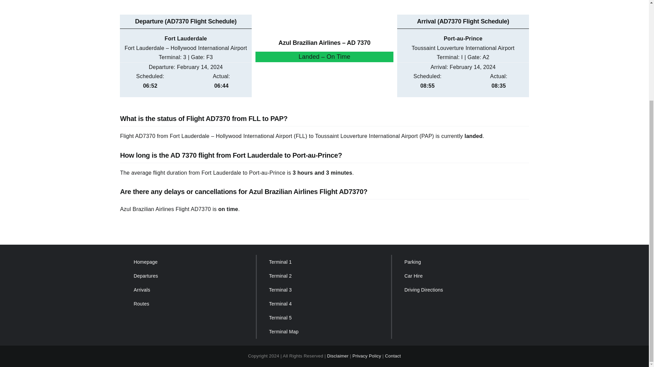 The height and width of the screenshot is (367, 654). I want to click on Car Hire, so click(459, 276).